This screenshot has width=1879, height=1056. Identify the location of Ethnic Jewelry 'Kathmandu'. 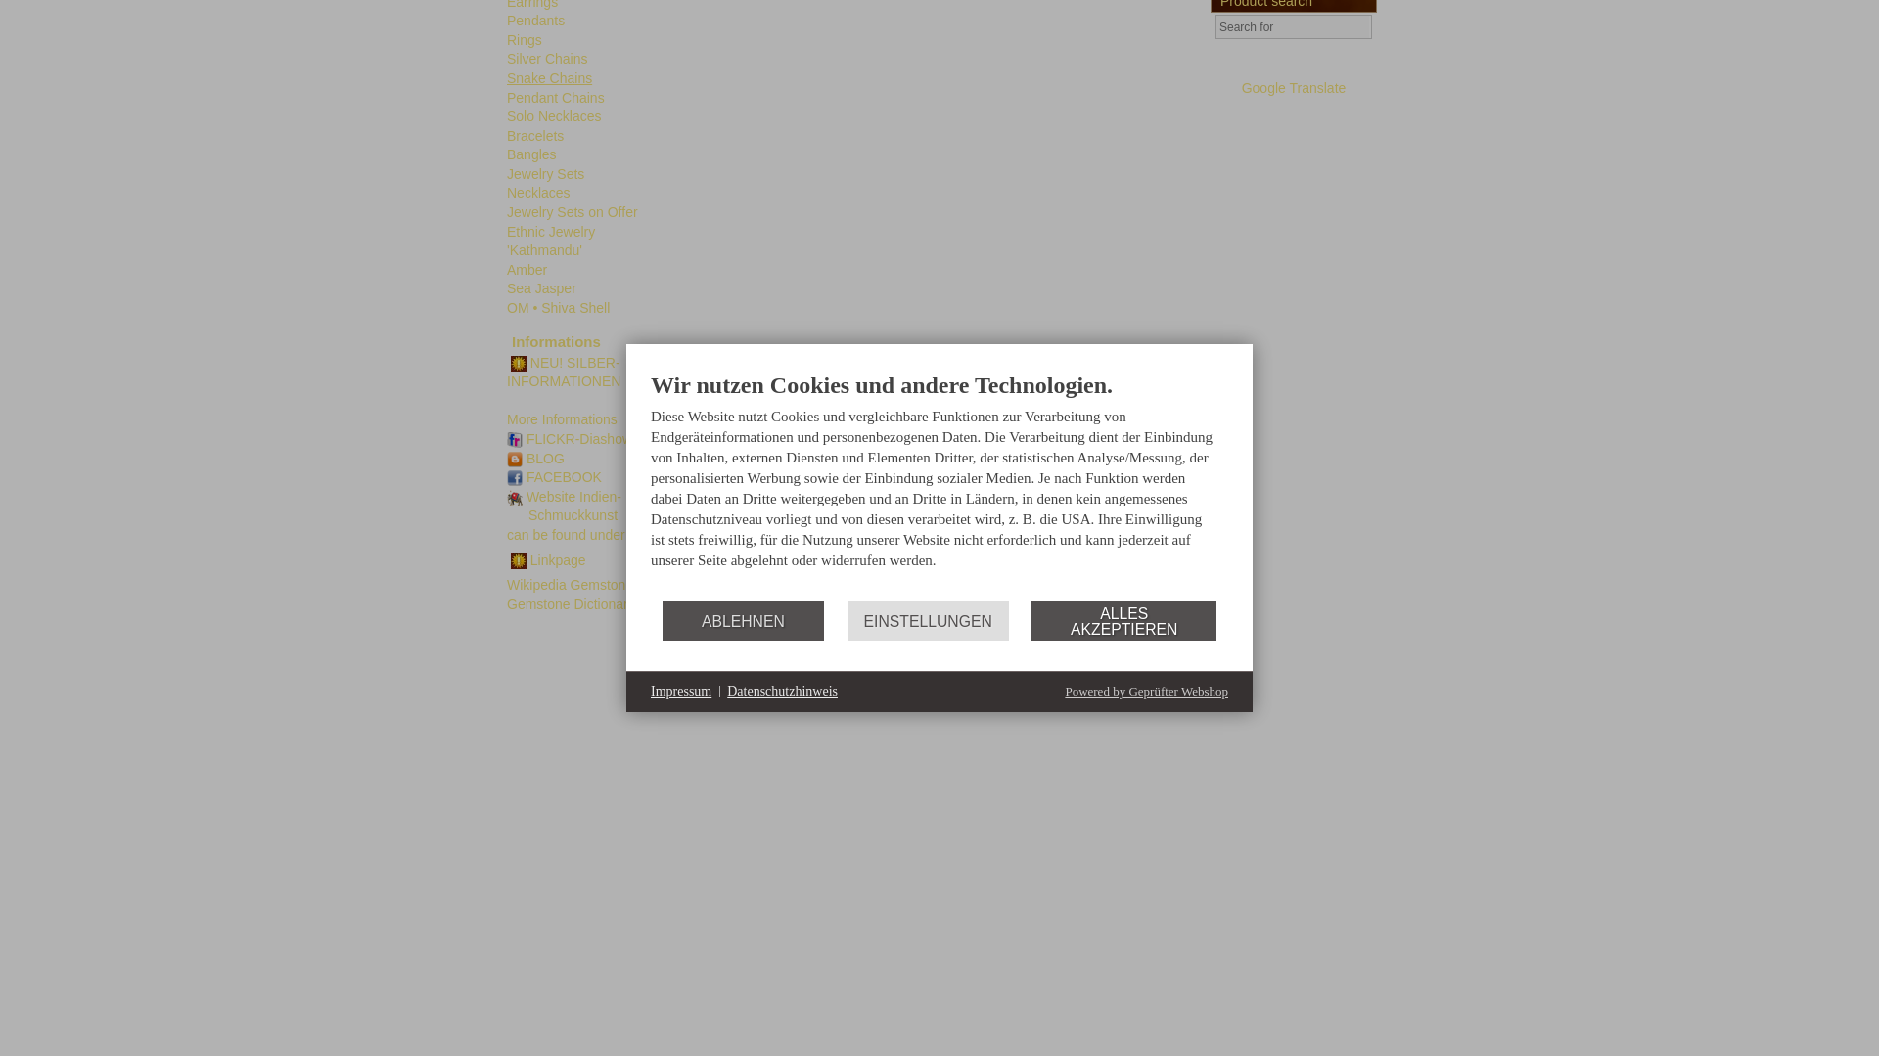
(551, 241).